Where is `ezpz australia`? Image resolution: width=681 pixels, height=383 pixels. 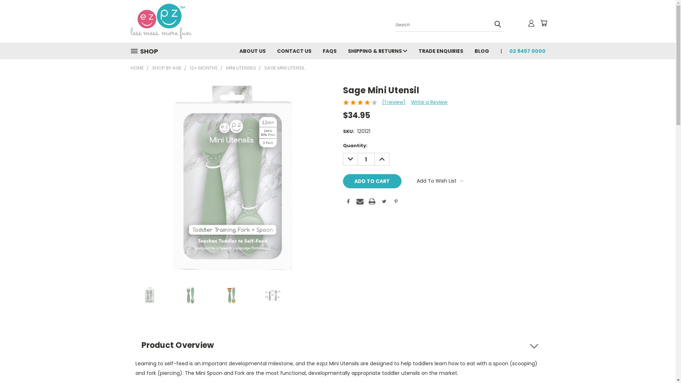
ezpz australia is located at coordinates (161, 21).